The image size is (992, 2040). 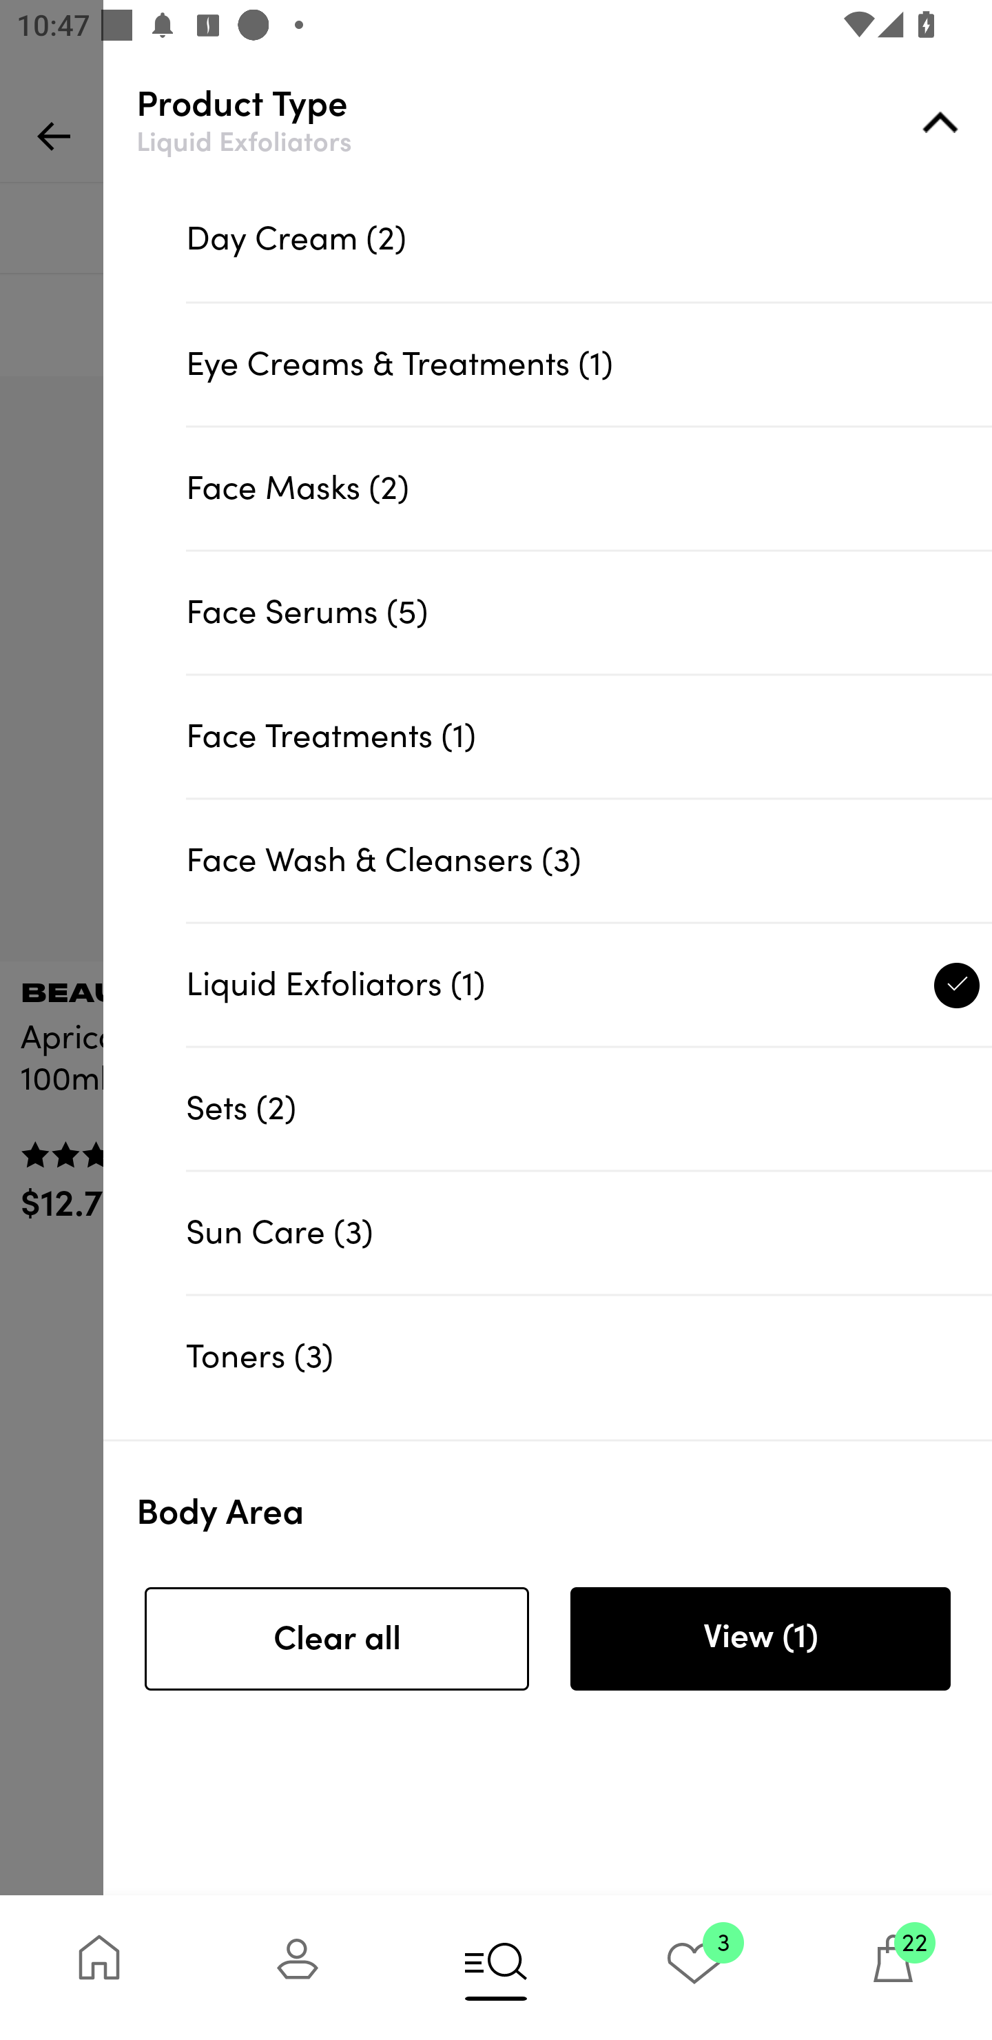 What do you see at coordinates (589, 859) in the screenshot?
I see `Face Wash & Cleansers (3)` at bounding box center [589, 859].